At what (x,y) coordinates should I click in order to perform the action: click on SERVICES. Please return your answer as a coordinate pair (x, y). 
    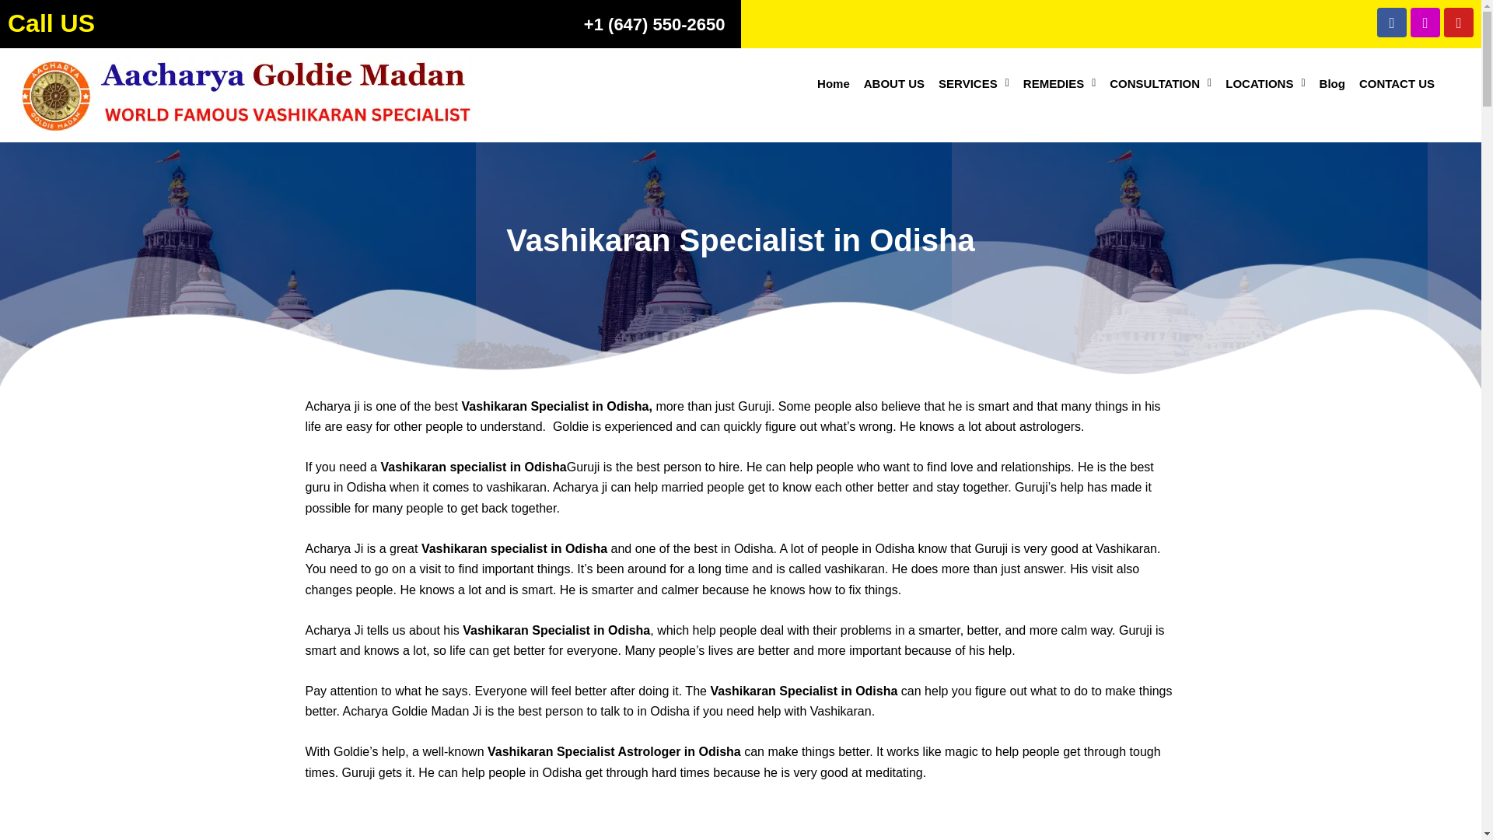
    Looking at the image, I should click on (974, 83).